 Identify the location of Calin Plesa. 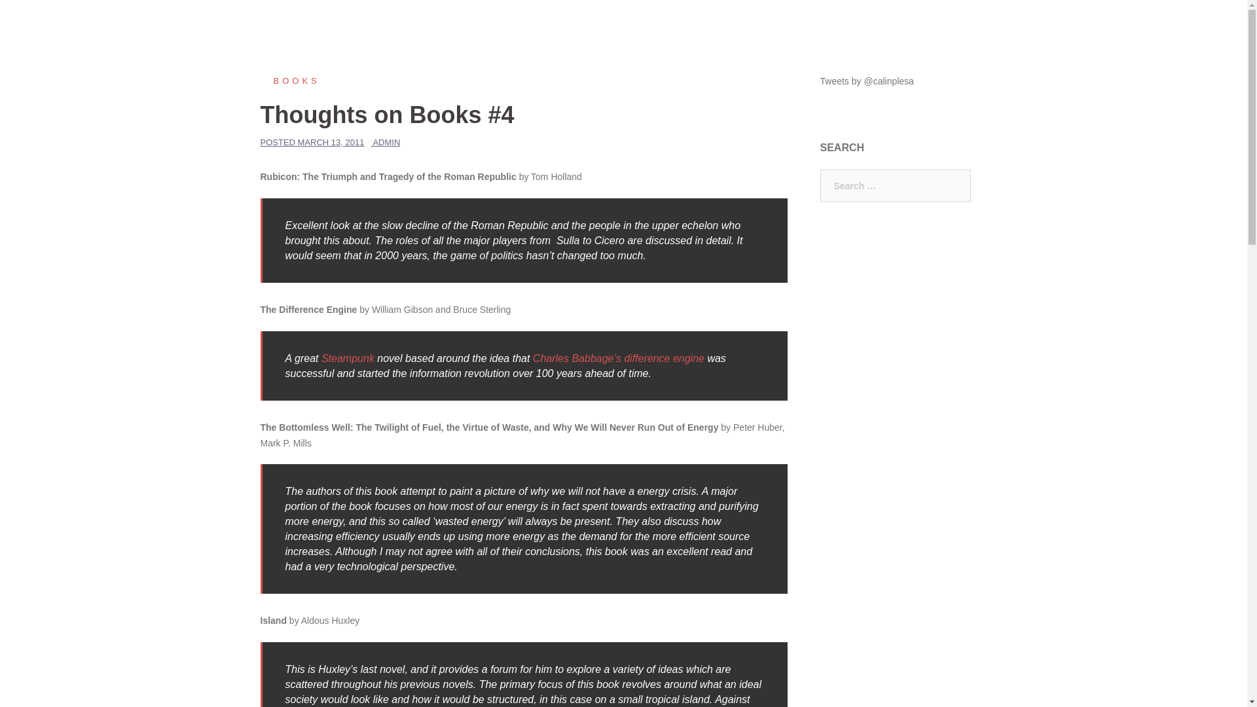
(306, 25).